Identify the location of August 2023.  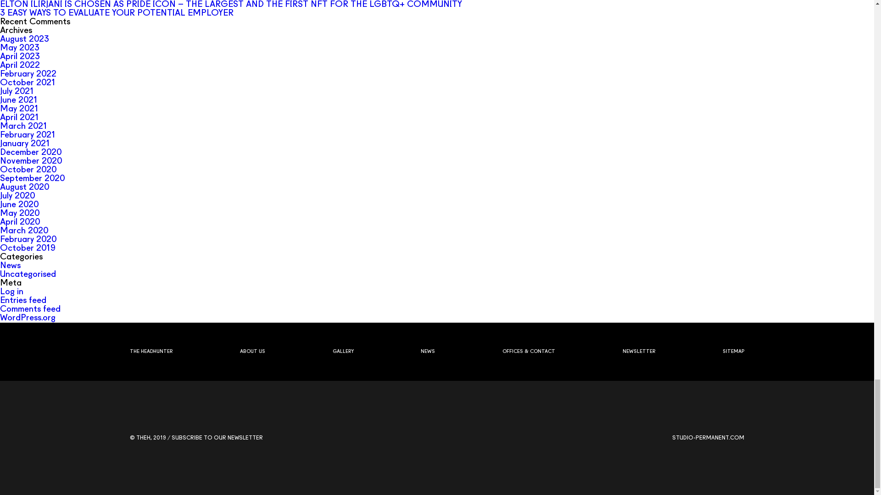
(25, 39).